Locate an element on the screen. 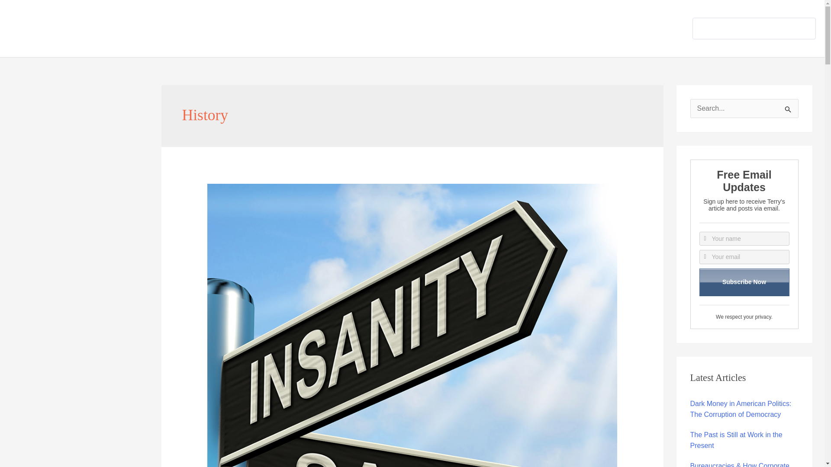  ARTICLES is located at coordinates (556, 29).